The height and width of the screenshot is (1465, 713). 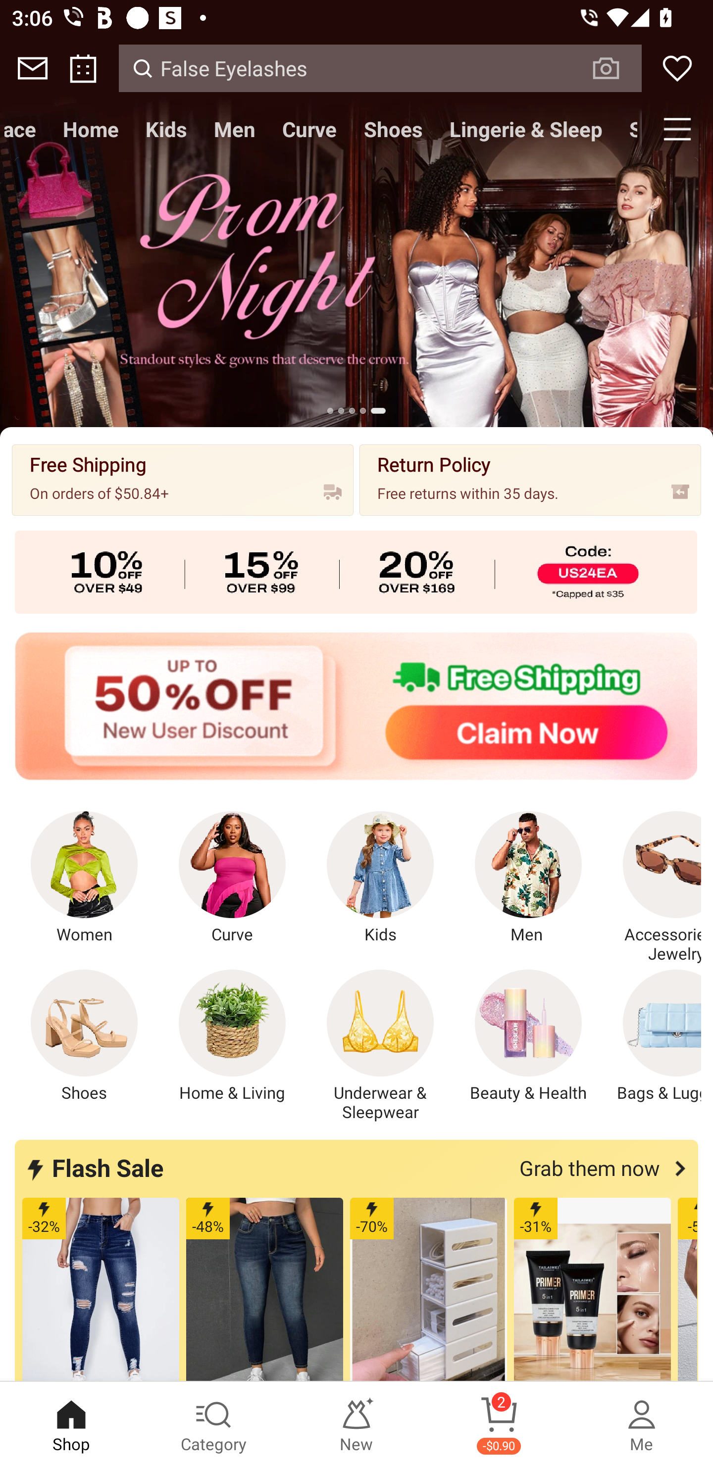 What do you see at coordinates (652, 887) in the screenshot?
I see `Accessories & Jewelry` at bounding box center [652, 887].